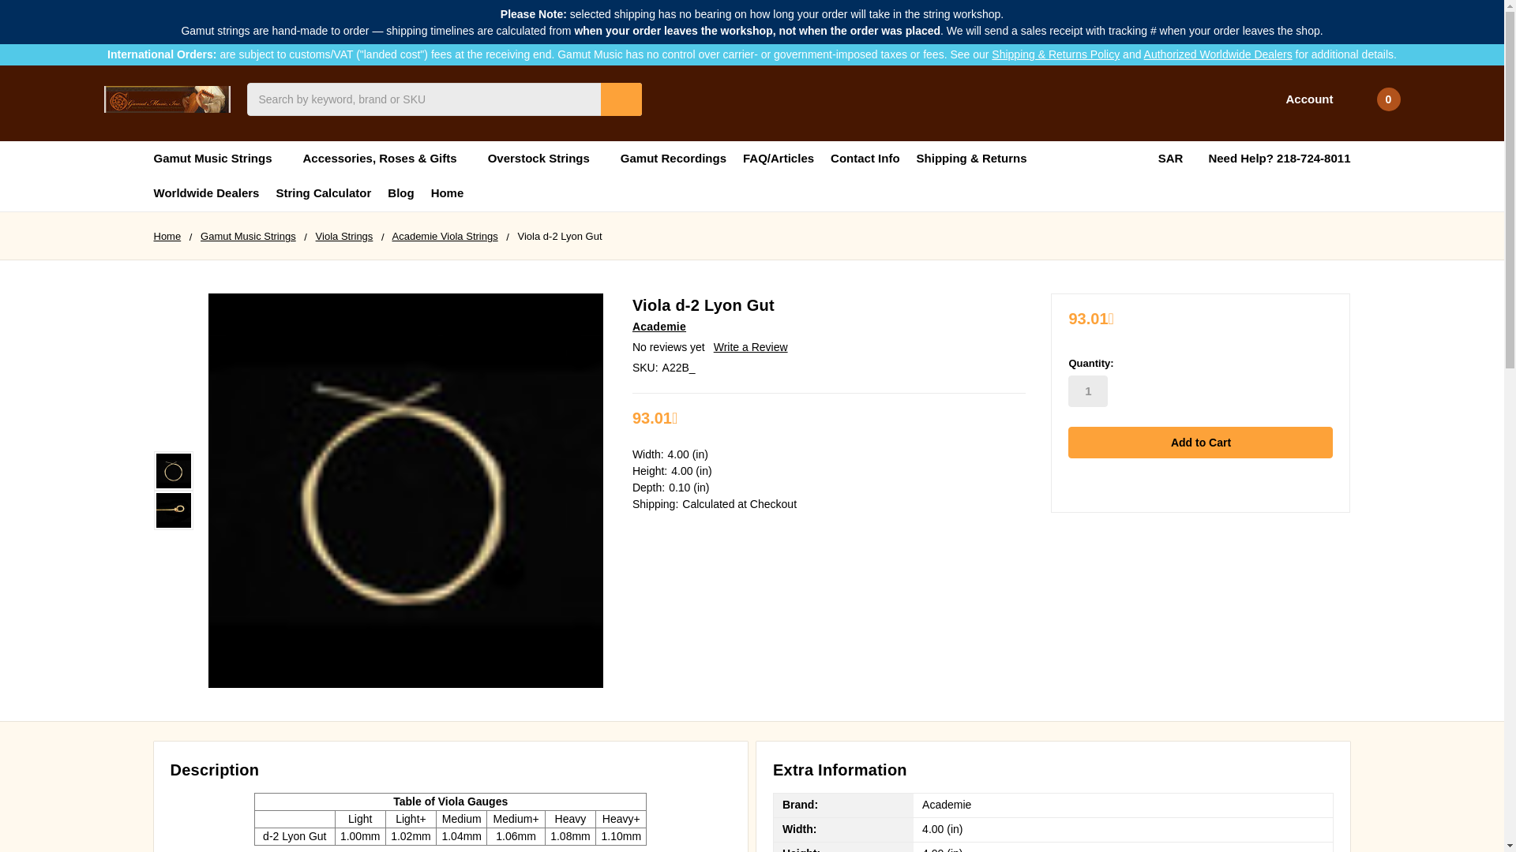 The width and height of the screenshot is (1516, 852). Describe the element at coordinates (173, 510) in the screenshot. I see `Viola d-2 Lyon Gut` at that location.